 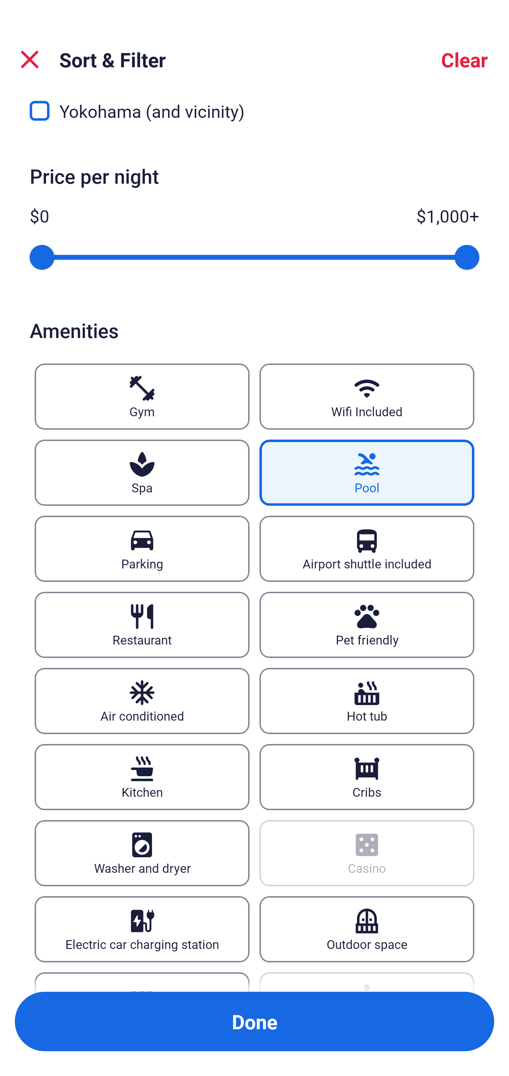 I want to click on Close Sort and Filter, so click(x=30, y=59).